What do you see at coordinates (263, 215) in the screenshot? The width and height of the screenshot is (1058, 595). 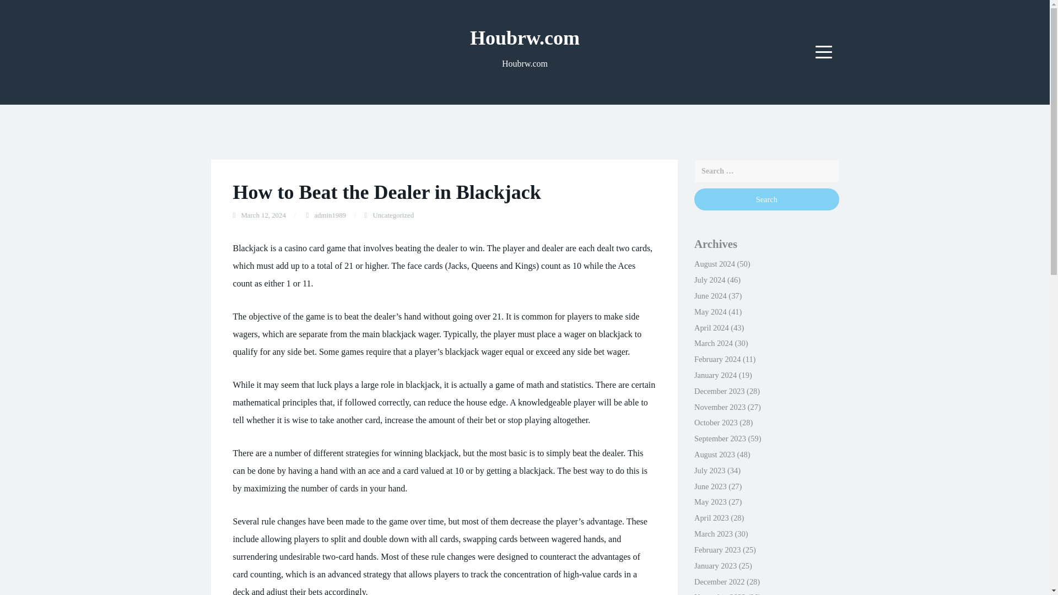 I see `March 12, 2024` at bounding box center [263, 215].